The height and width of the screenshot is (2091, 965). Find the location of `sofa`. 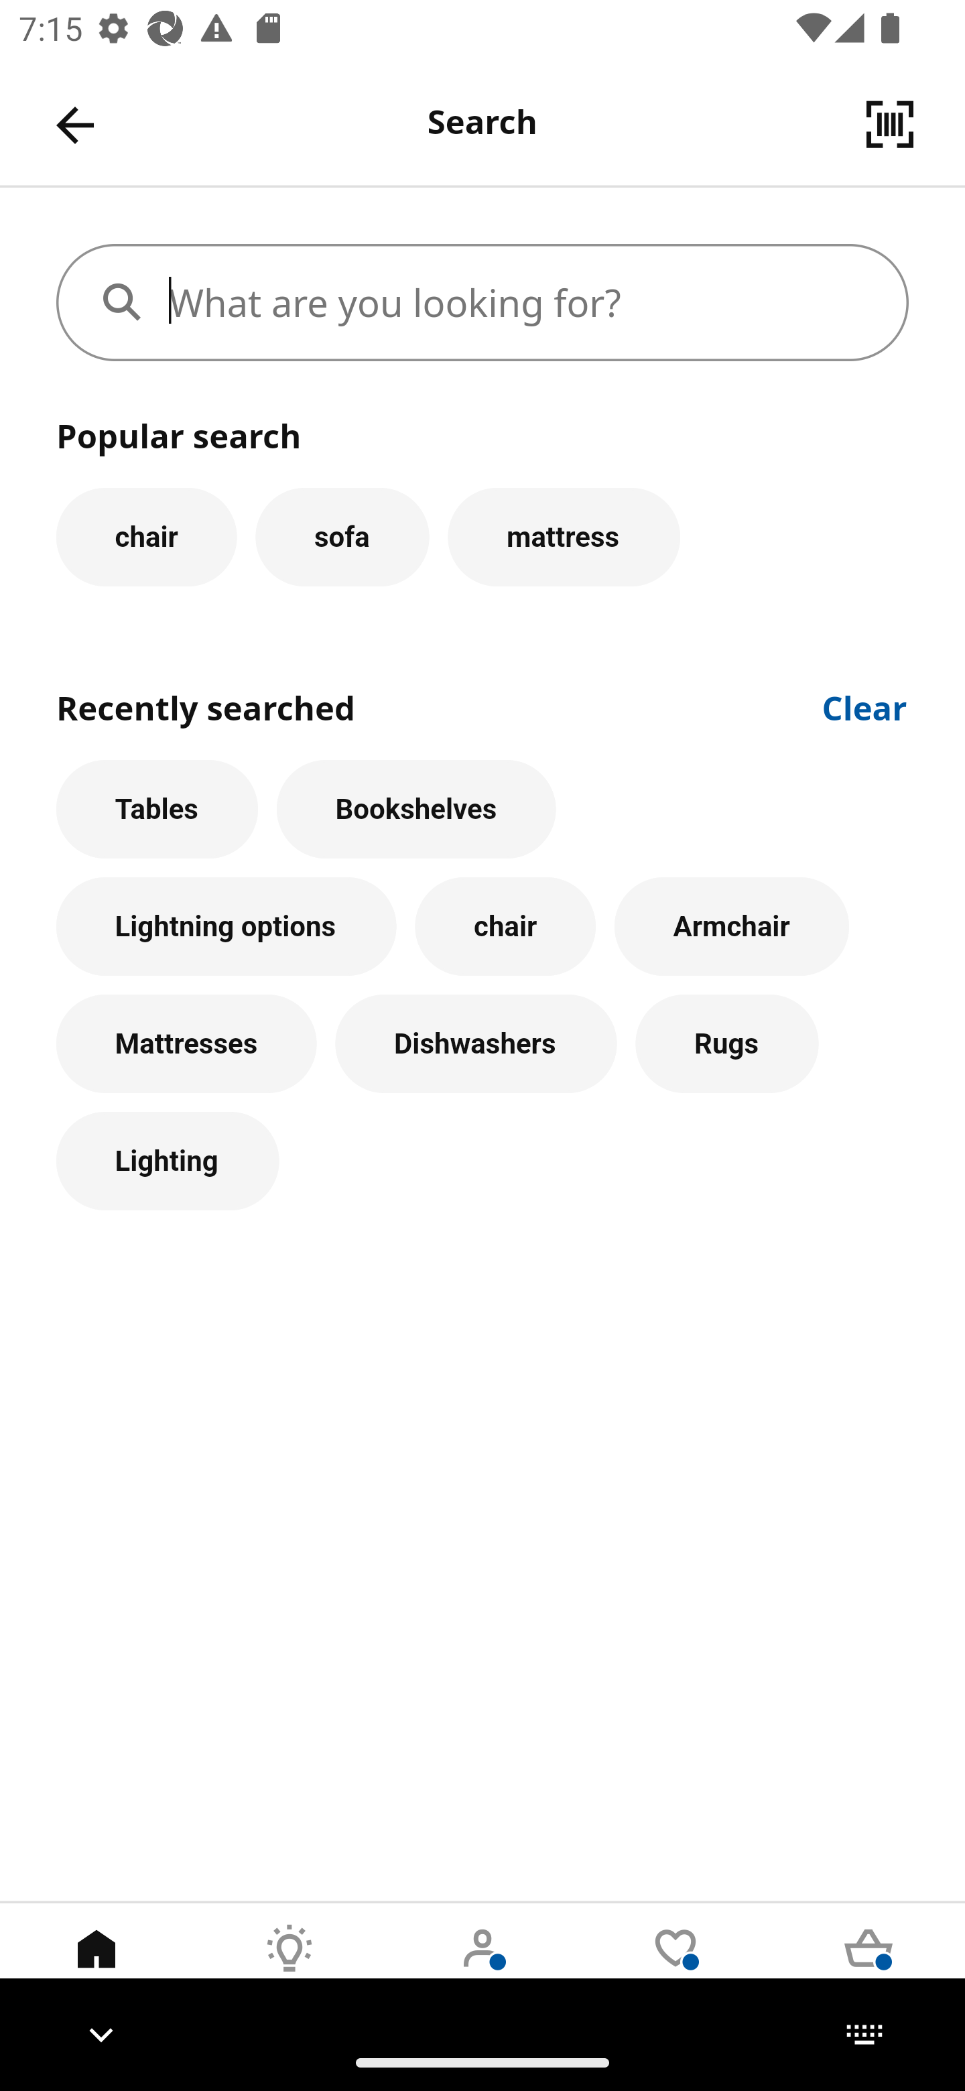

sofa is located at coordinates (342, 536).